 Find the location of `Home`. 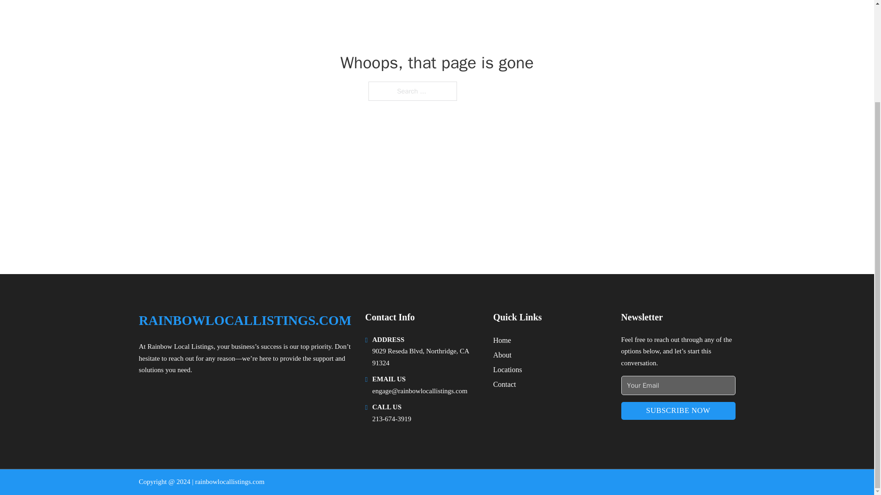

Home is located at coordinates (502, 340).